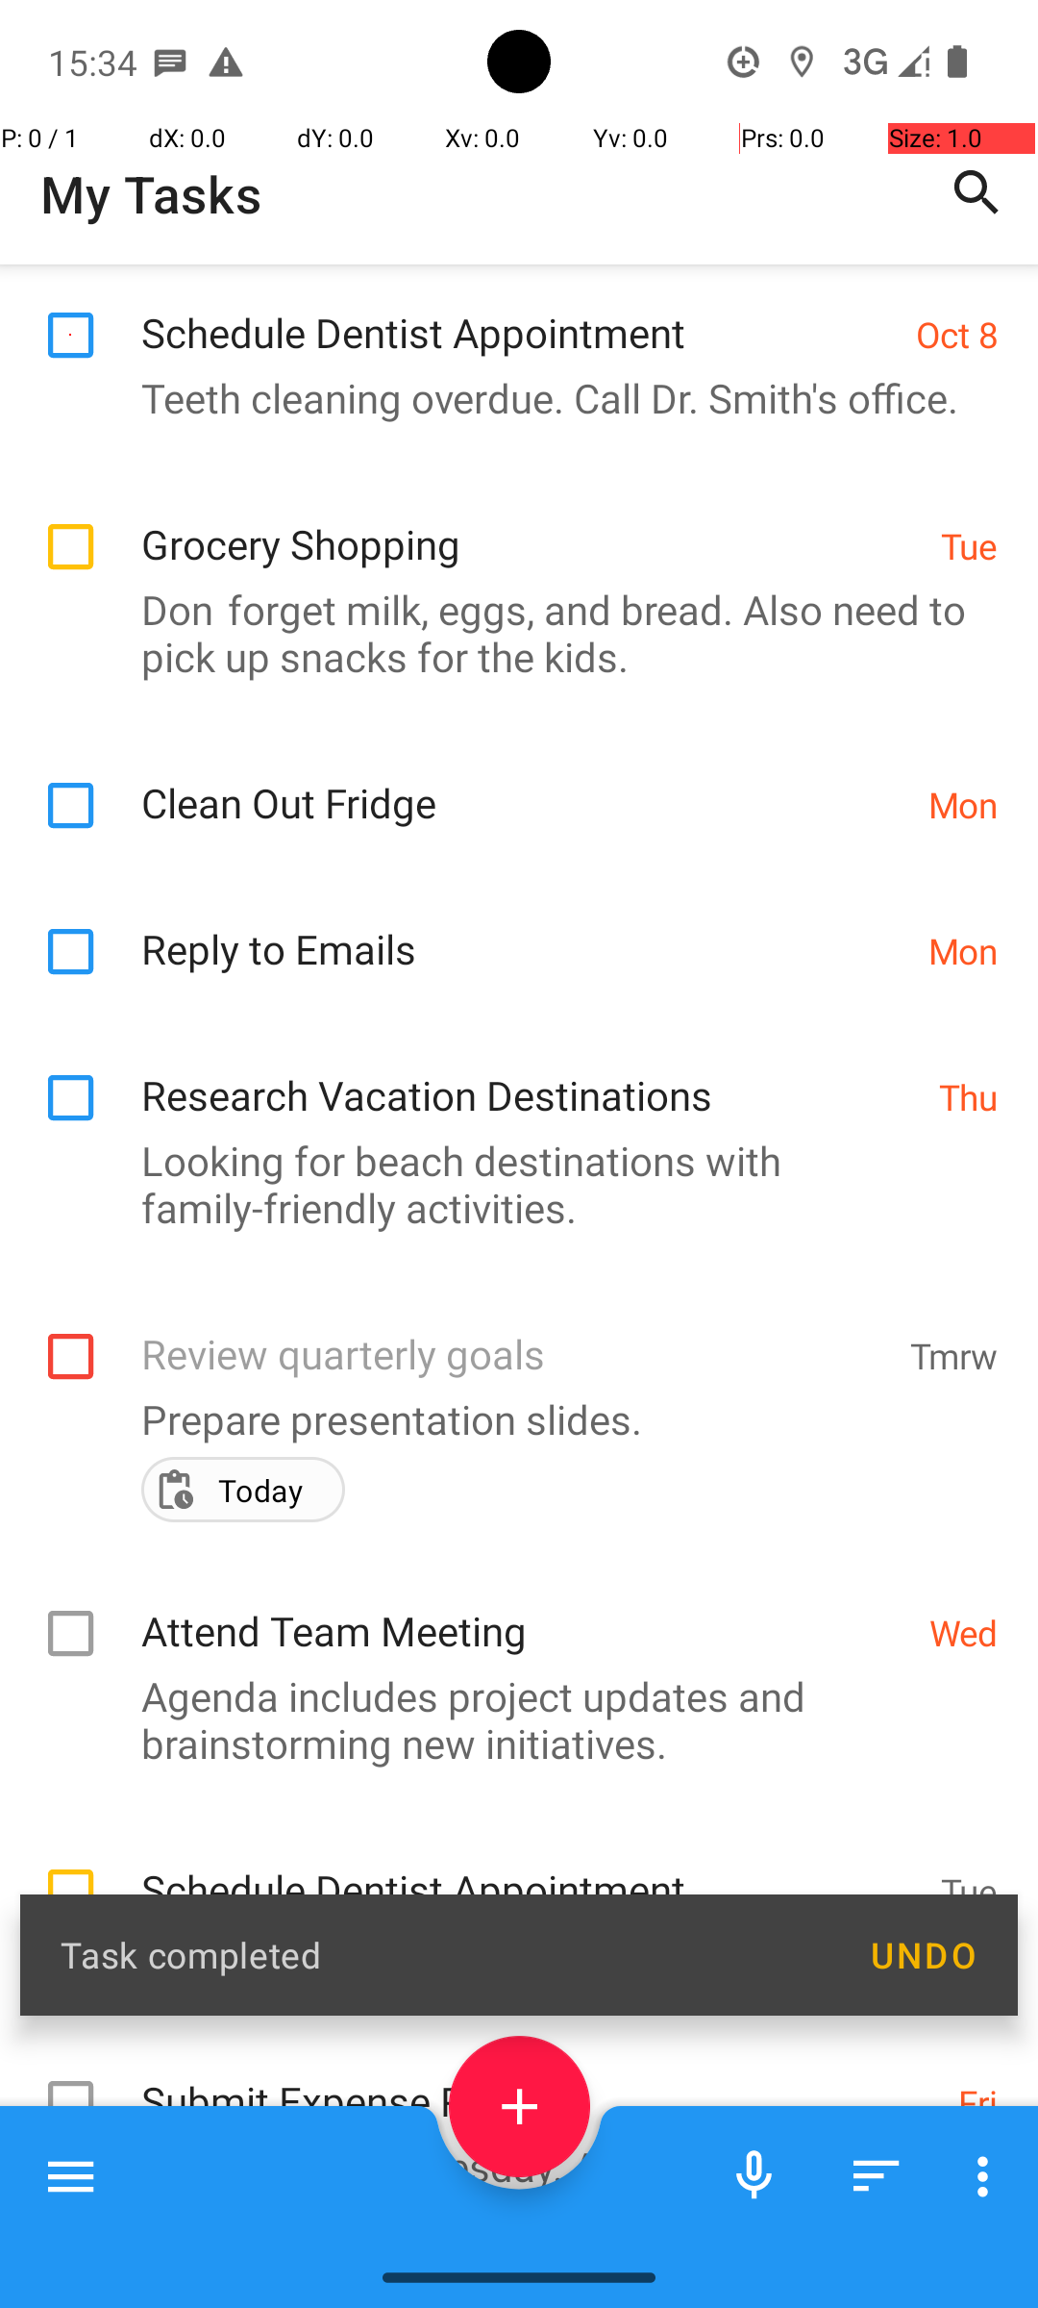 Image resolution: width=1038 pixels, height=2308 pixels. Describe the element at coordinates (509, 881) in the screenshot. I see `Don	 forget milk, eggs, and bread. Also need to pick up snacks for the kids.` at that location.